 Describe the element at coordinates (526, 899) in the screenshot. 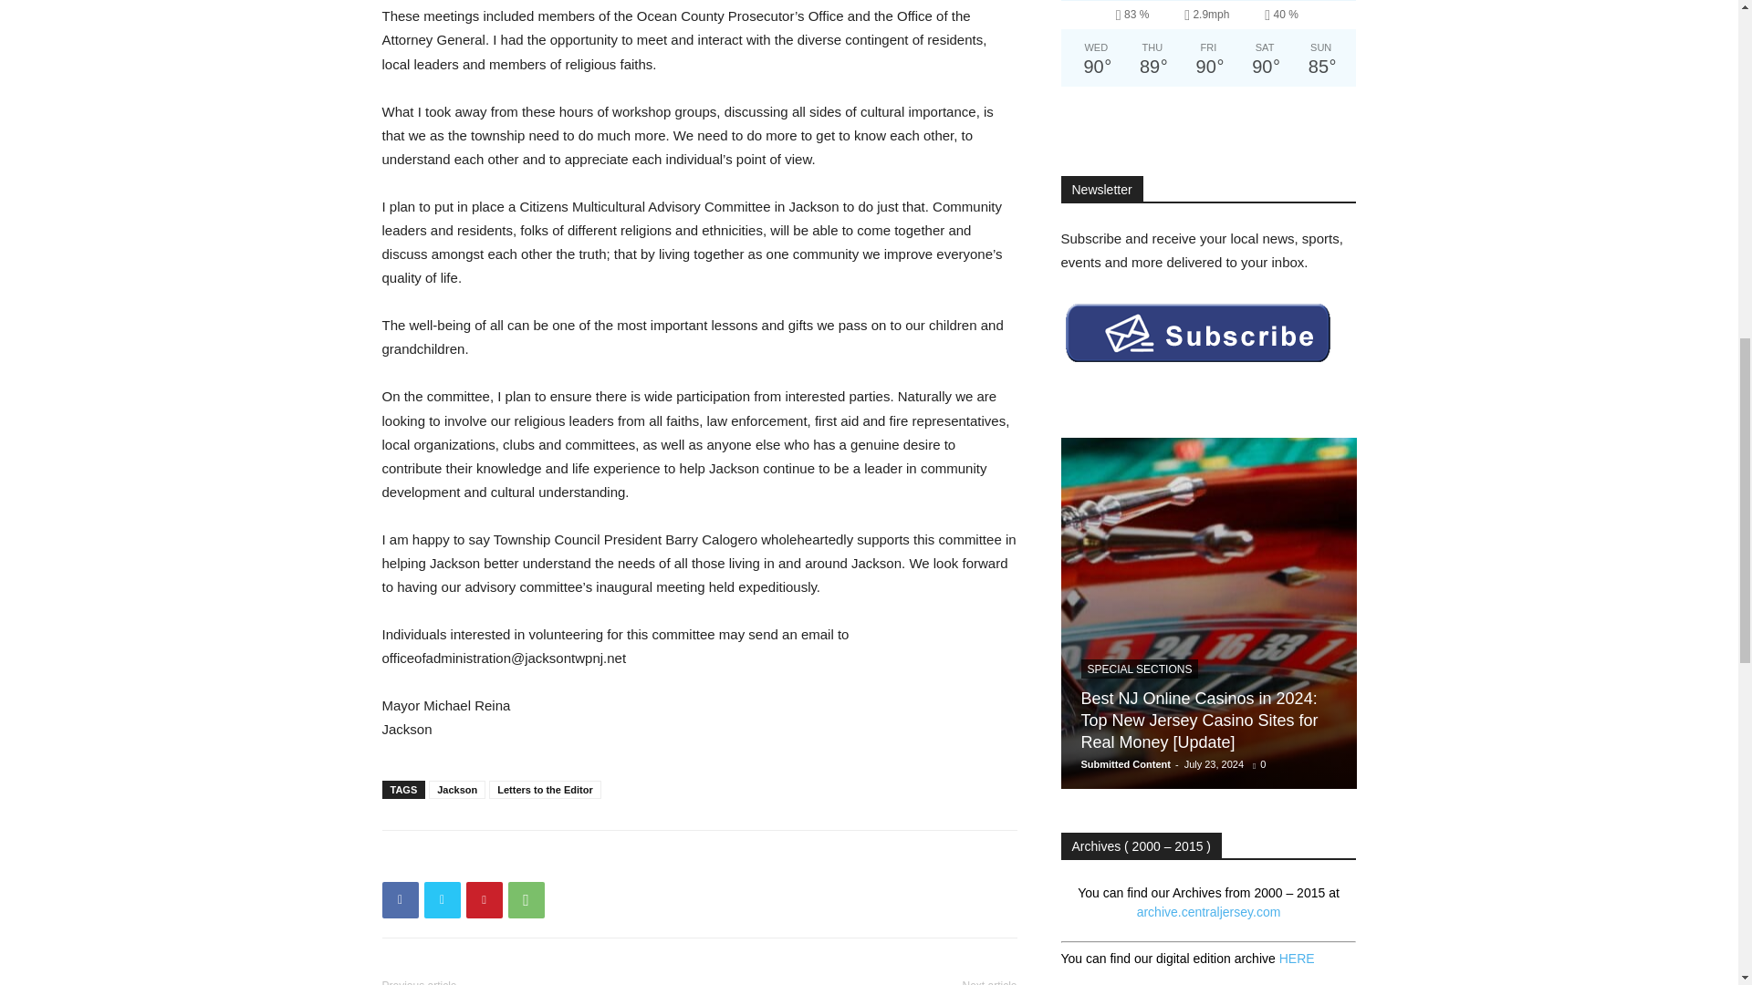

I see `WhatsApp` at that location.